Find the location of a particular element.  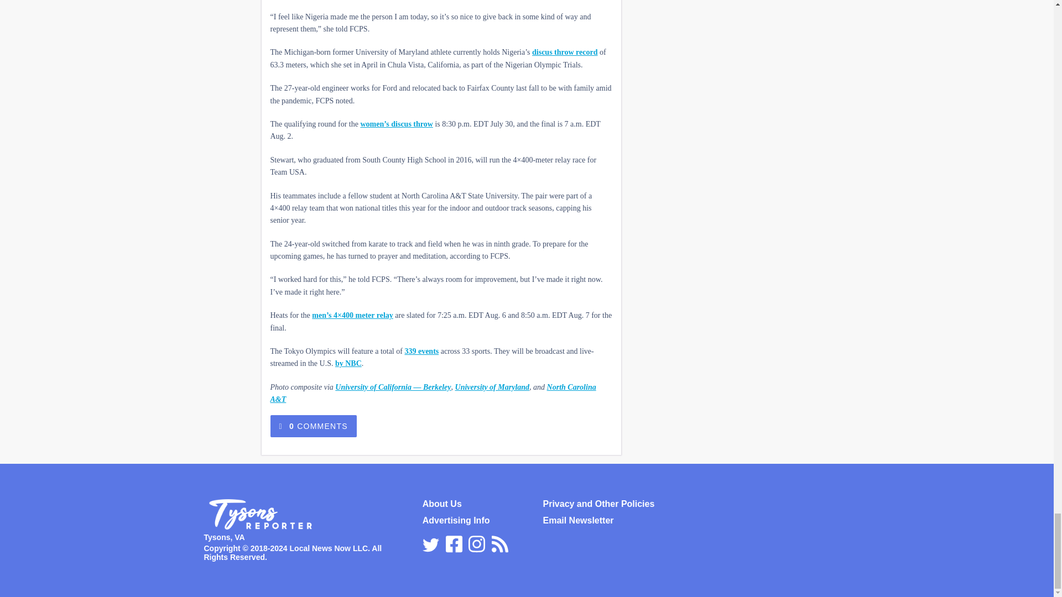

Twitter is located at coordinates (431, 545).